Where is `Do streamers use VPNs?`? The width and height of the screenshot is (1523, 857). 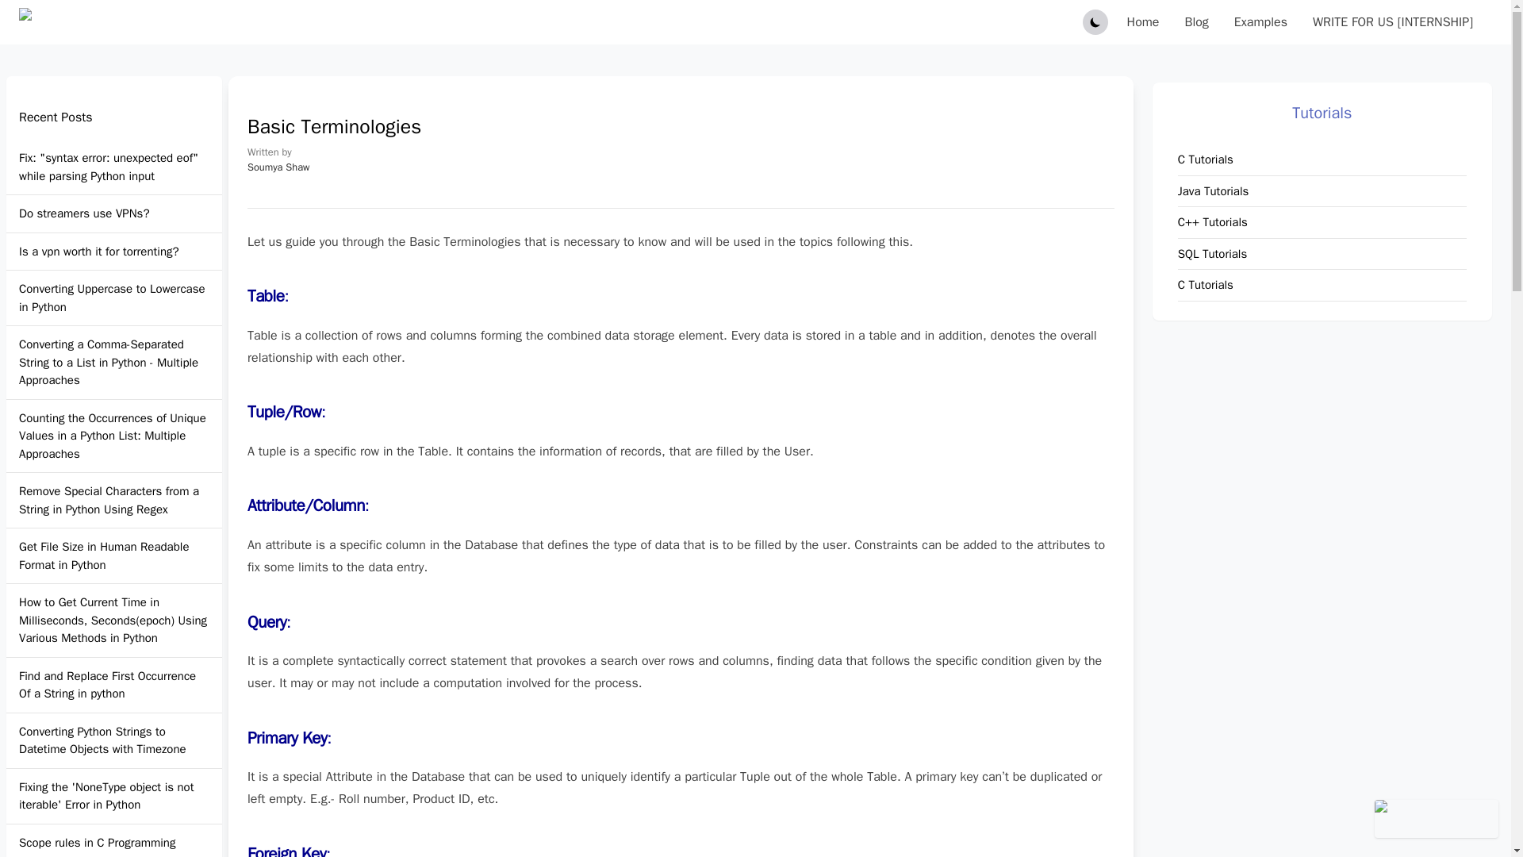 Do streamers use VPNs? is located at coordinates (84, 213).